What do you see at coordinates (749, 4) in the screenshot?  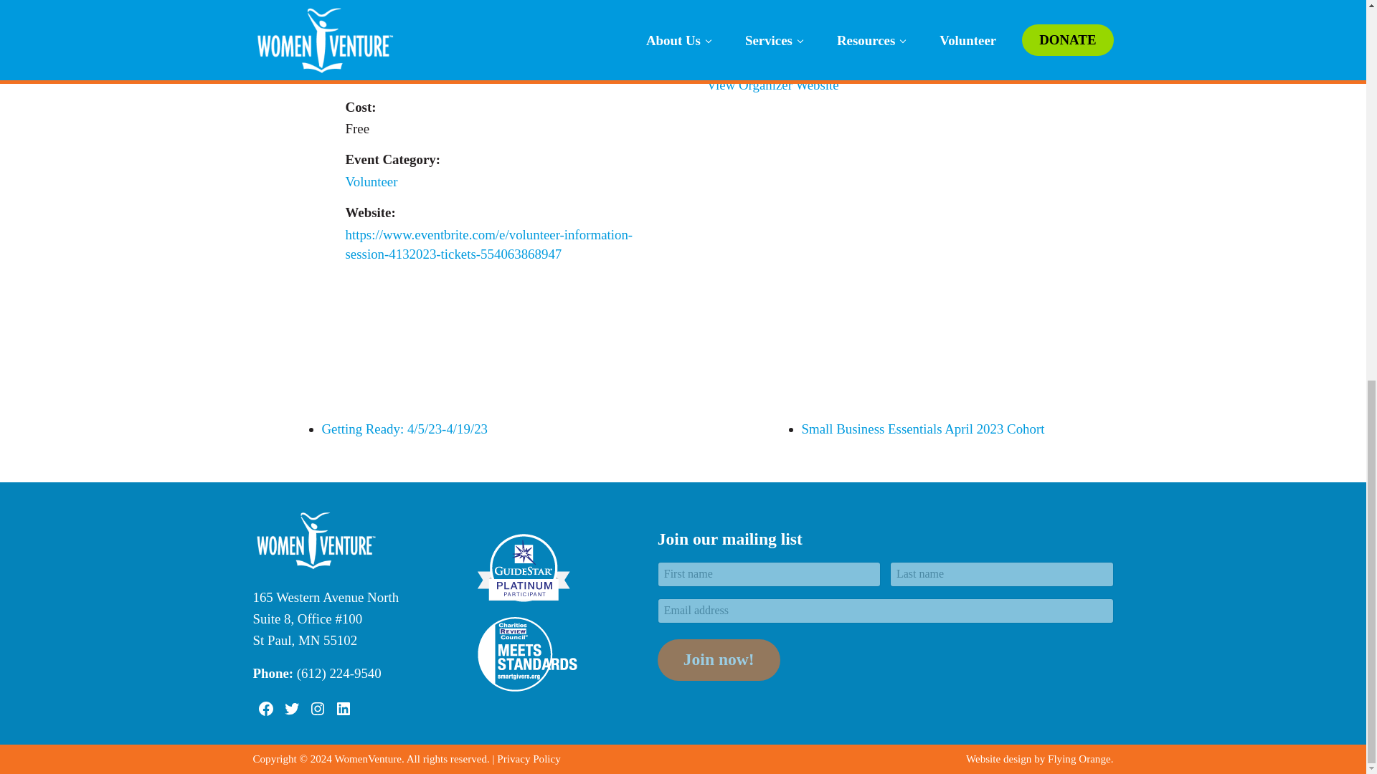 I see `WomenVenture` at bounding box center [749, 4].